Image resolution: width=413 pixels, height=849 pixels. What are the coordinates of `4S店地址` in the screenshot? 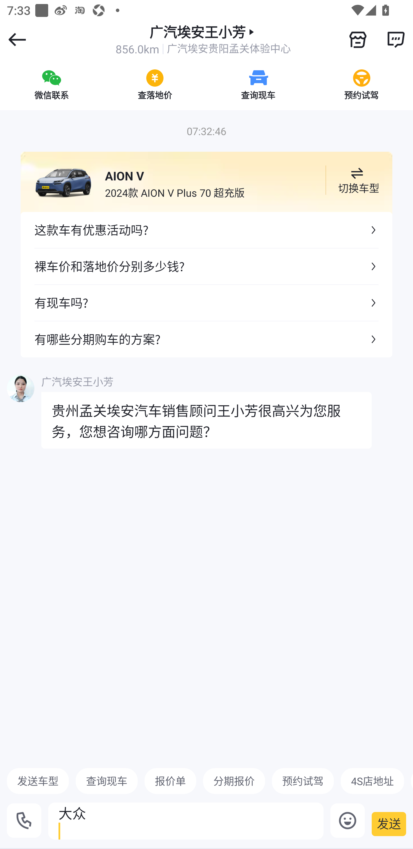 It's located at (372, 781).